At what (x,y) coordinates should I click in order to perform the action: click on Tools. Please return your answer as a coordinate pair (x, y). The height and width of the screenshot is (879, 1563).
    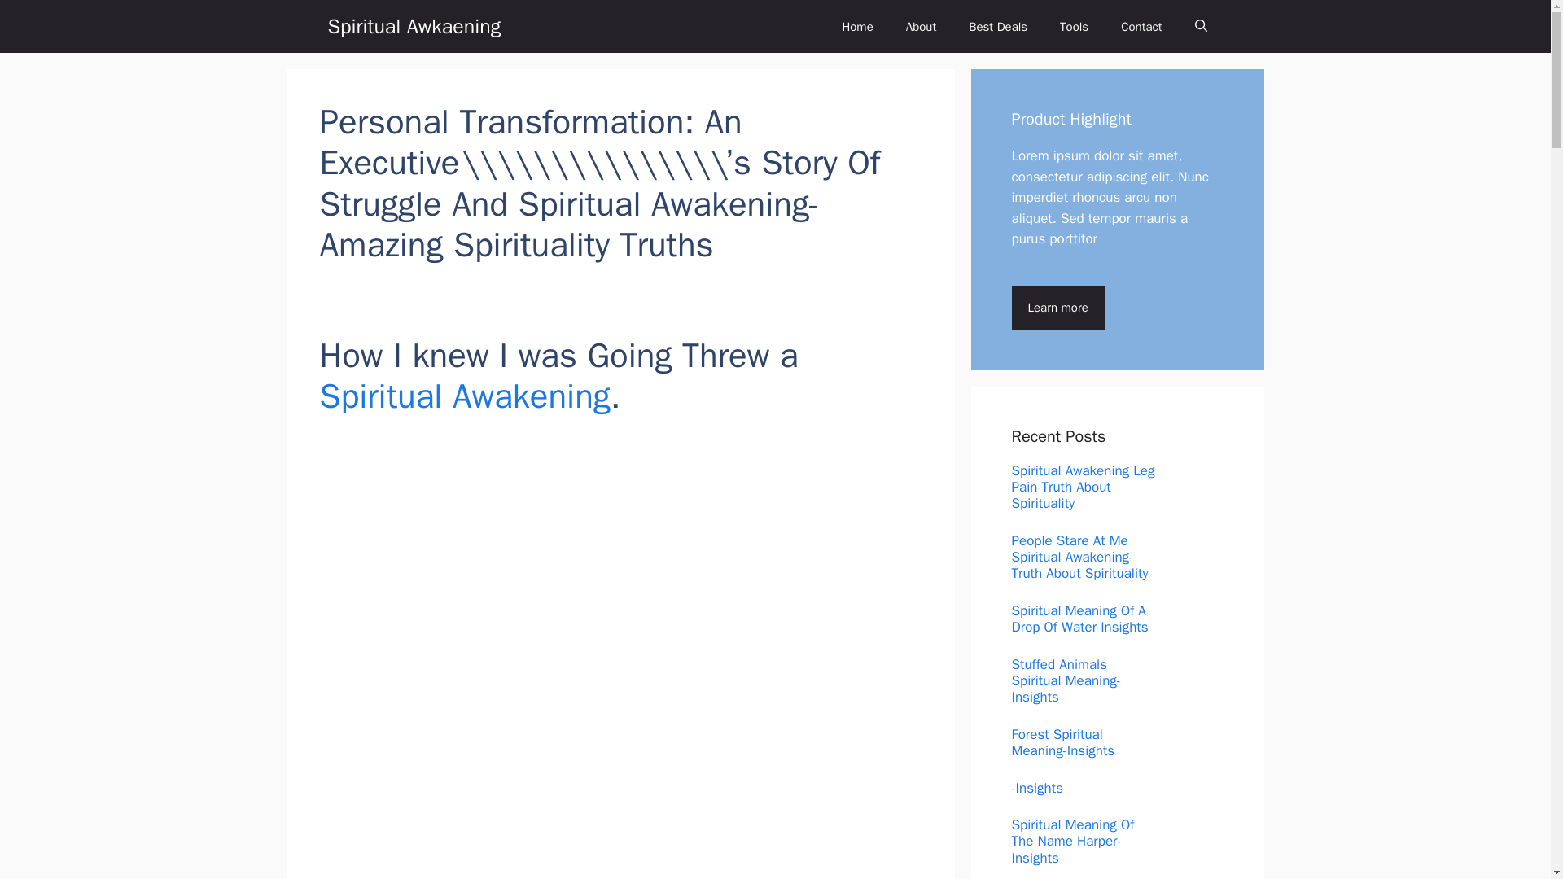
    Looking at the image, I should click on (1075, 26).